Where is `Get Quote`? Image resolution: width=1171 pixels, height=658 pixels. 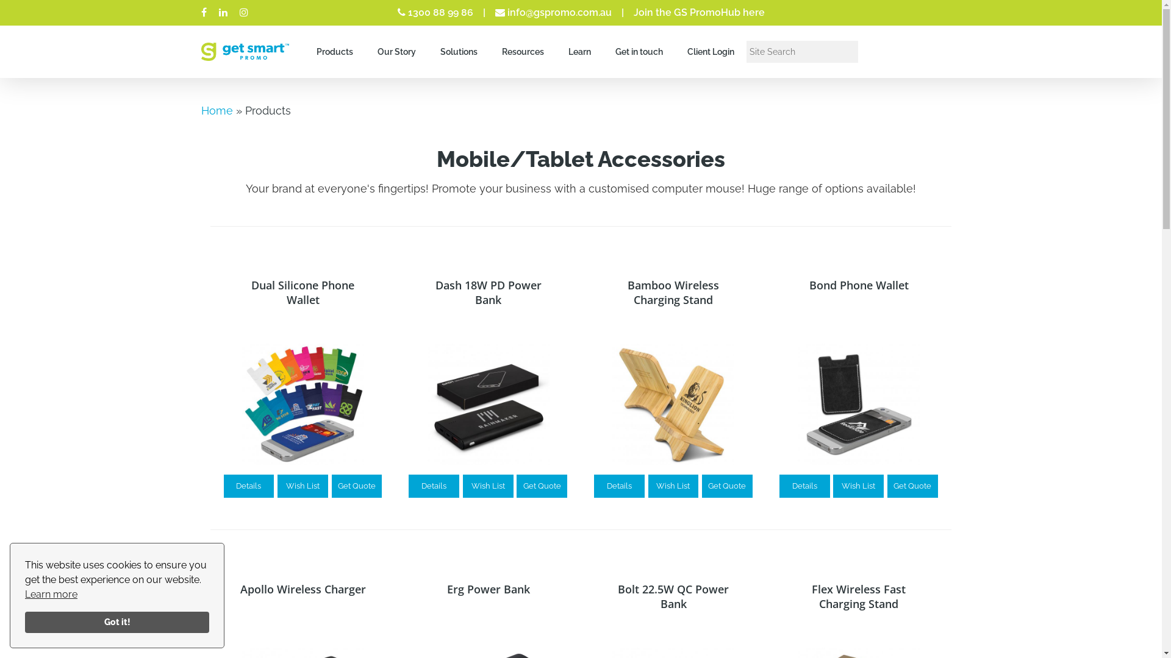
Get Quote is located at coordinates (542, 486).